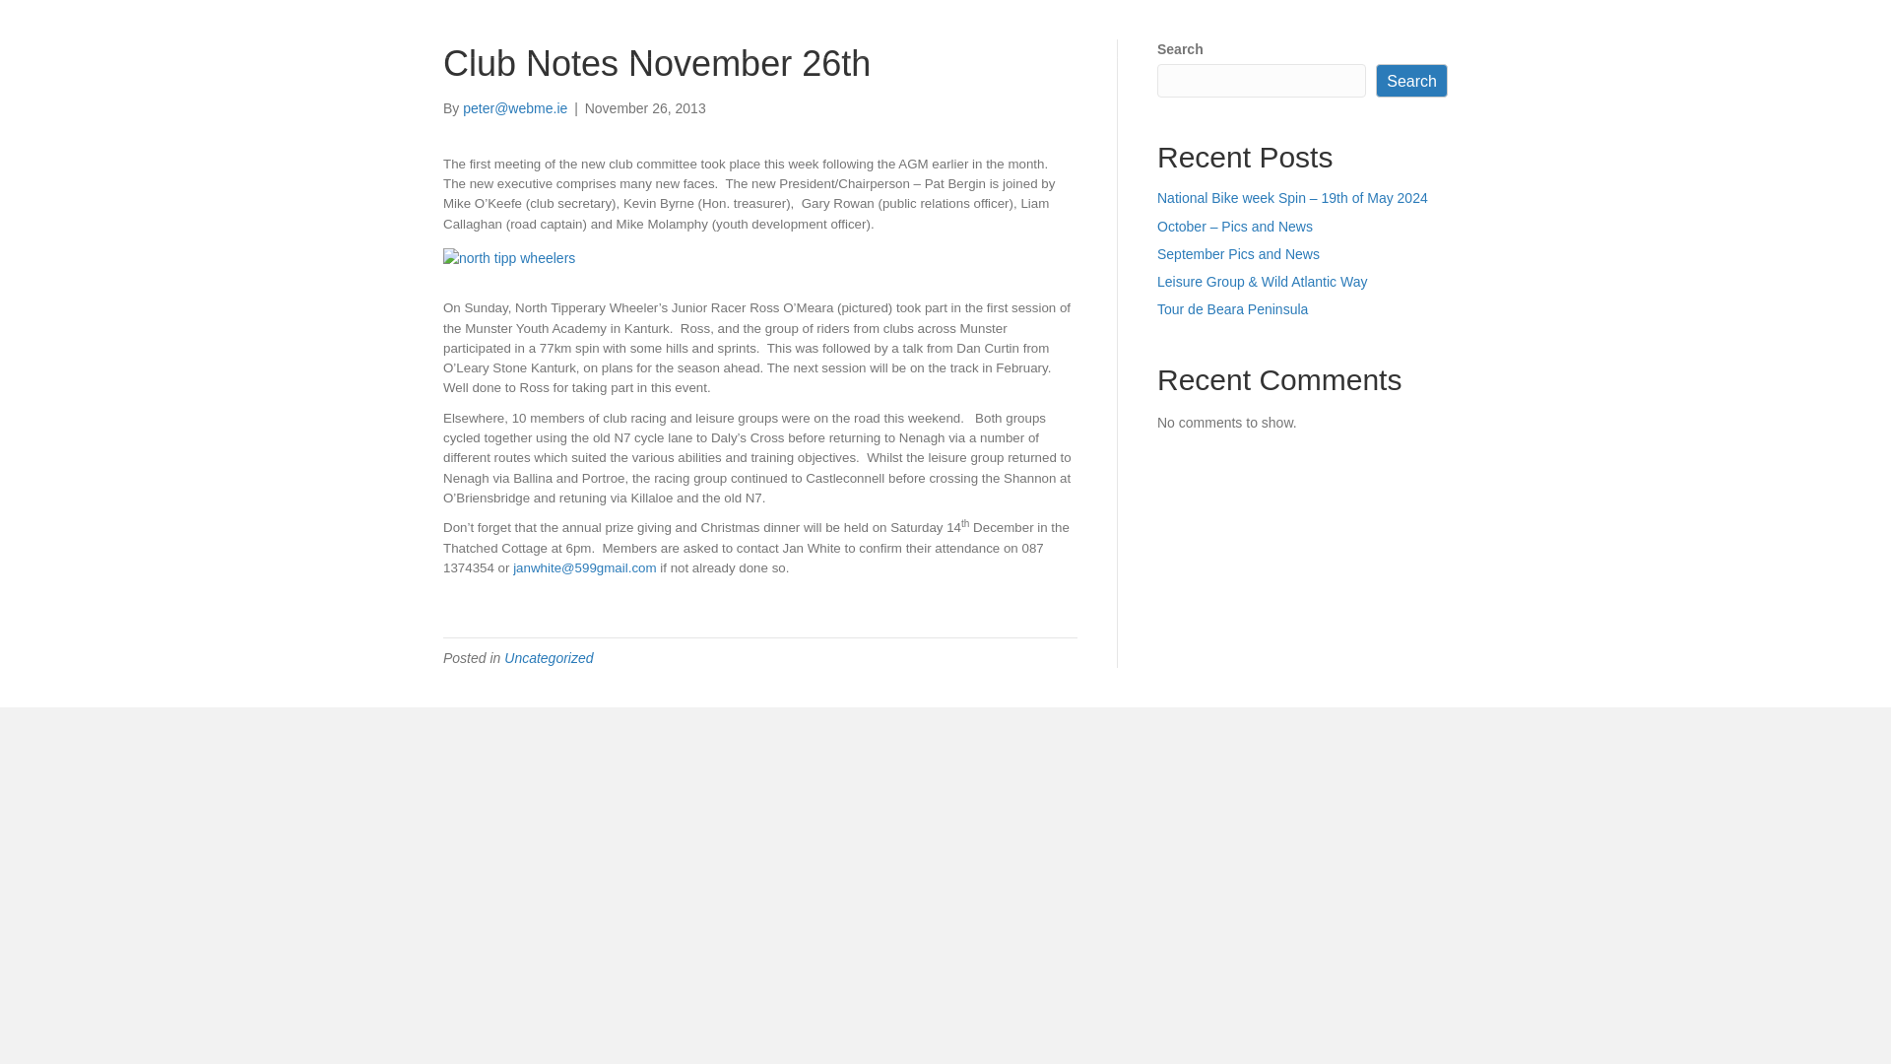 Image resolution: width=1891 pixels, height=1064 pixels. I want to click on Home, so click(1290, 32).